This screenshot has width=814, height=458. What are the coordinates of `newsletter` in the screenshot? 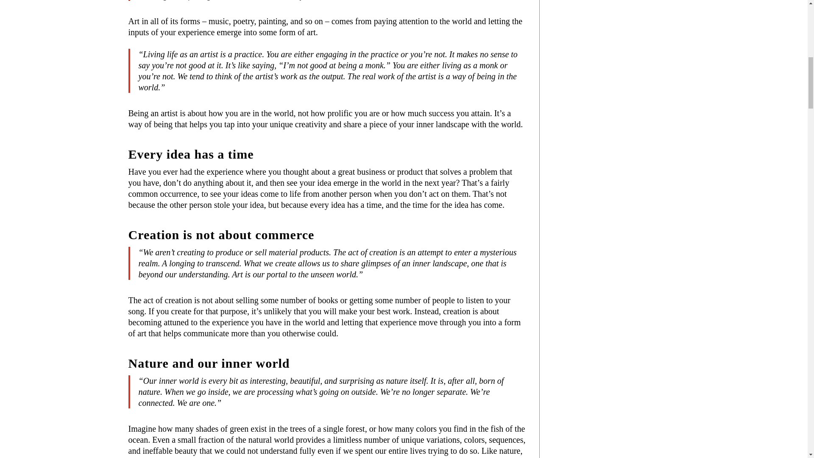 It's located at (615, 27).